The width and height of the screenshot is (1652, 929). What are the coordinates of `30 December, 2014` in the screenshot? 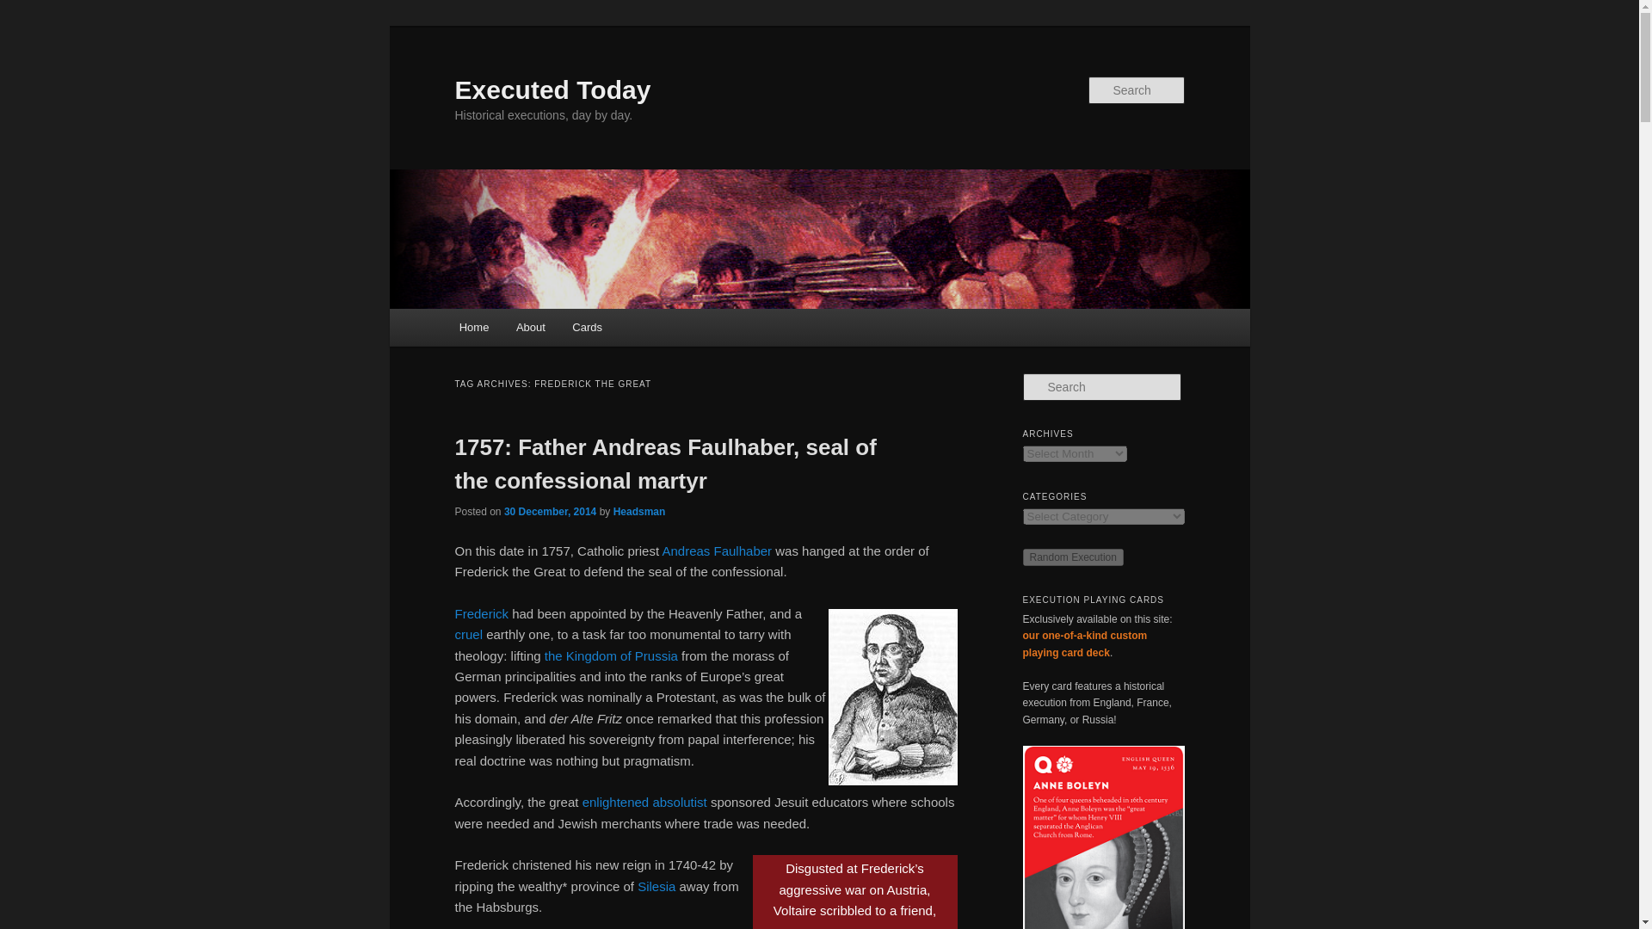 It's located at (550, 511).